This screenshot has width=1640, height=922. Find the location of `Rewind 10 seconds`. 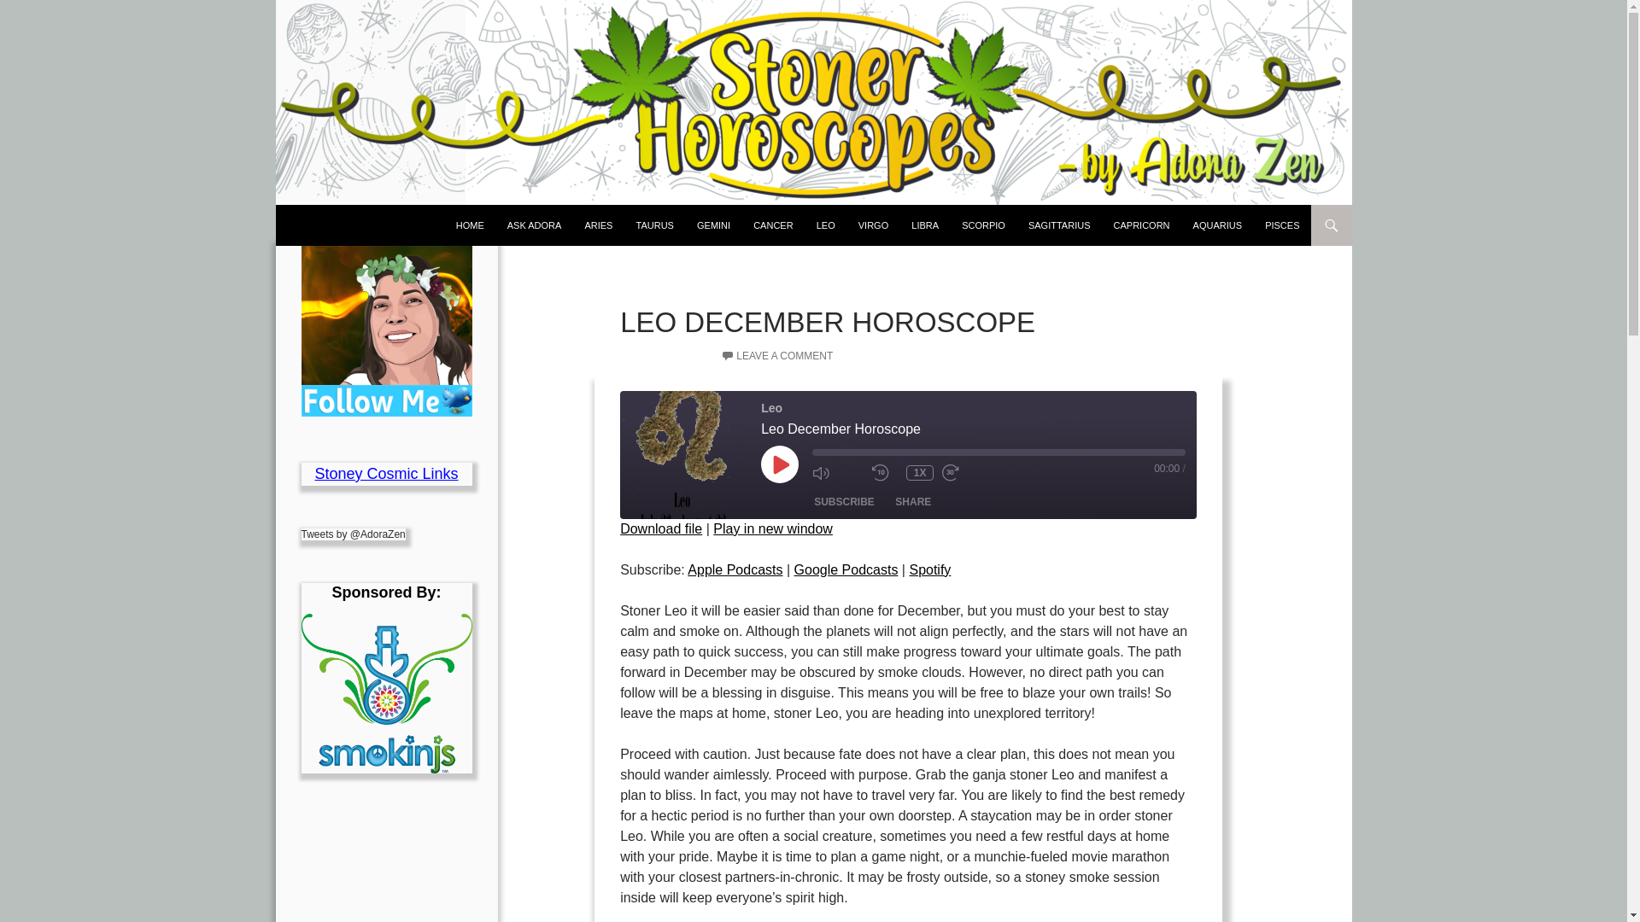

Rewind 10 seconds is located at coordinates (885, 472).